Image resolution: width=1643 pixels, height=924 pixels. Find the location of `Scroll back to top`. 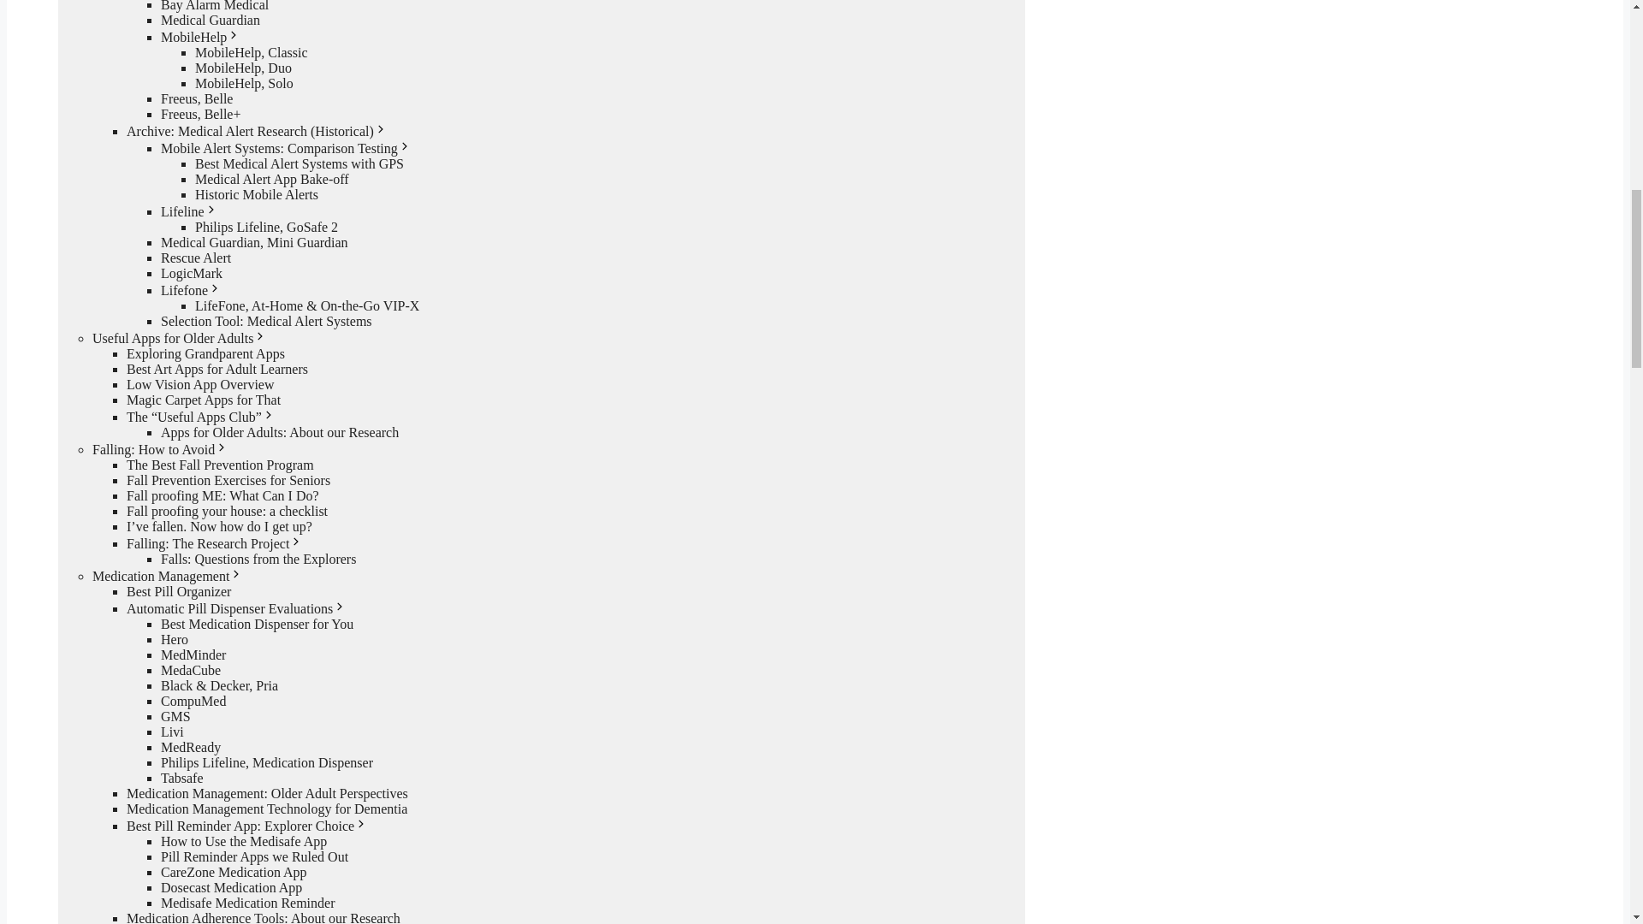

Scroll back to top is located at coordinates (1587, 812).